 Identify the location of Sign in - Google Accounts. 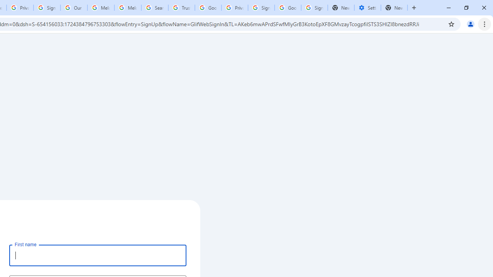
(314, 8).